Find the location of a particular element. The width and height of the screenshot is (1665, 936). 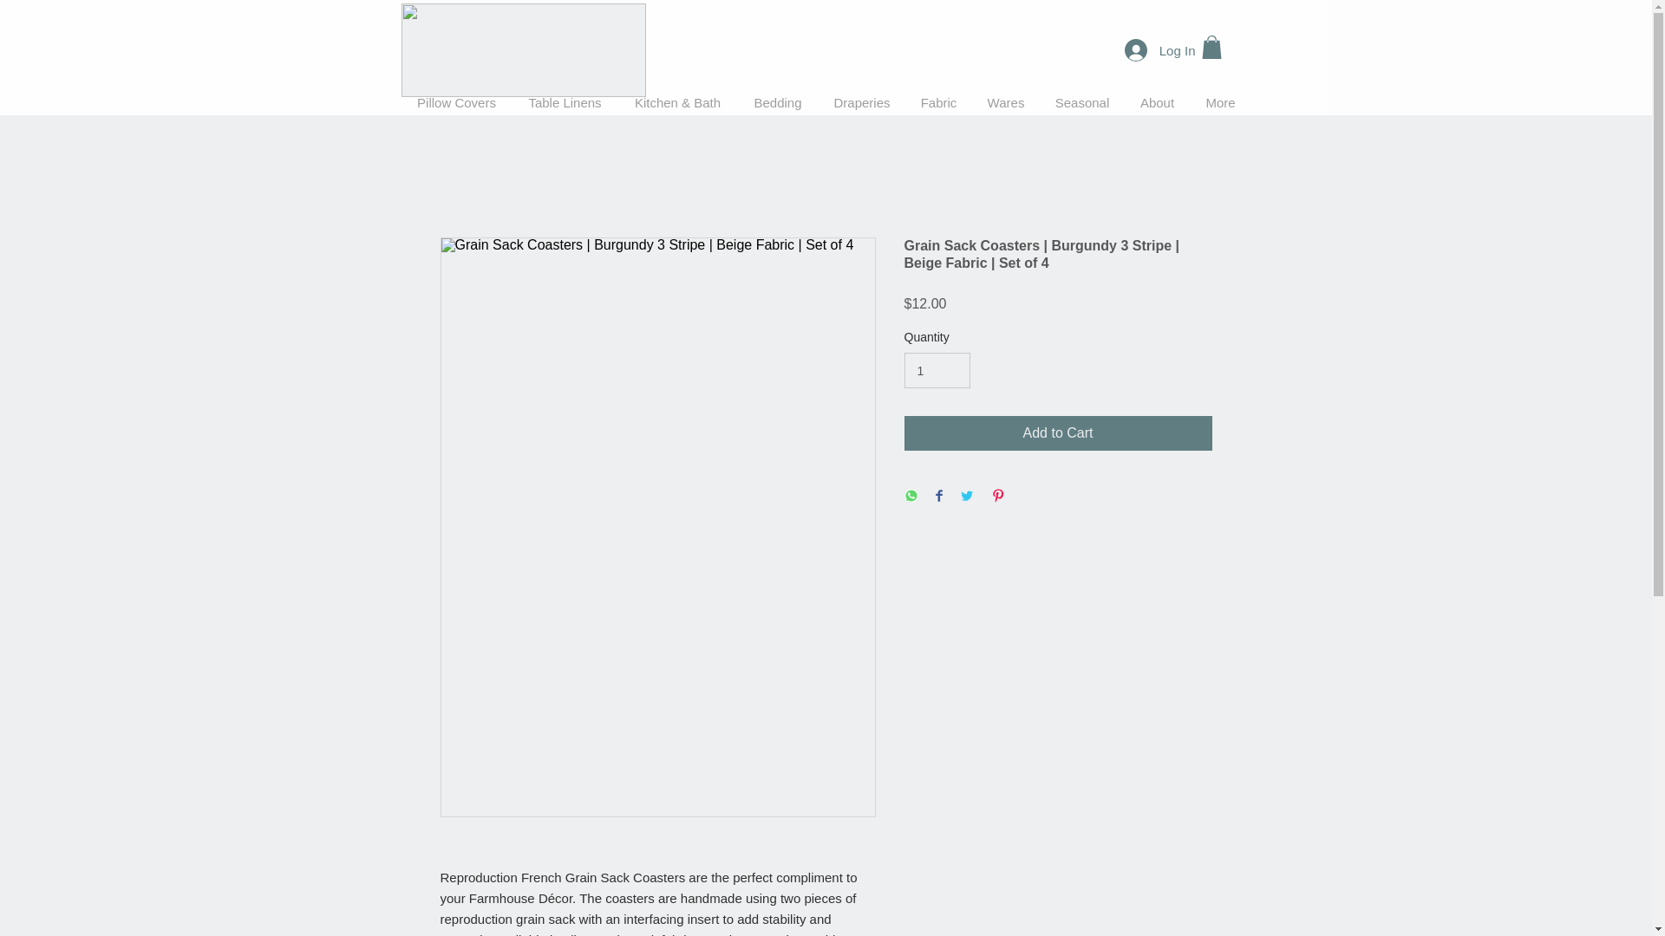

1 is located at coordinates (937, 371).